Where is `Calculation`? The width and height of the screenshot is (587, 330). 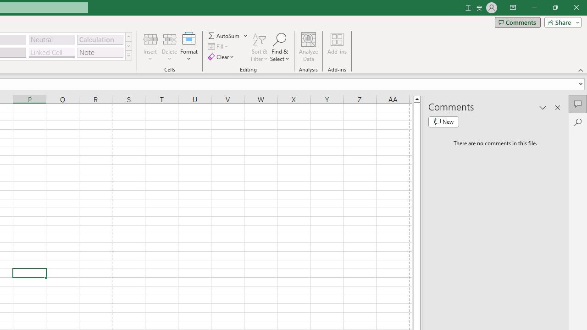
Calculation is located at coordinates (100, 39).